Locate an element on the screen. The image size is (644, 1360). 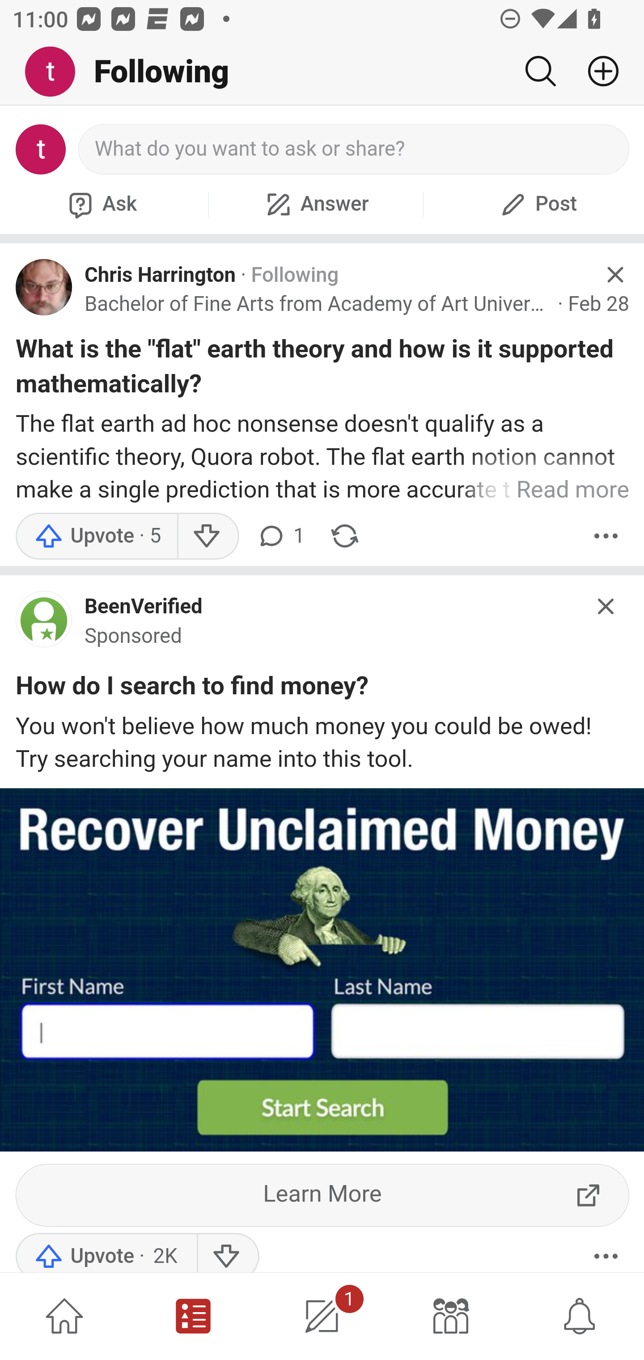
Search is located at coordinates (540, 71).